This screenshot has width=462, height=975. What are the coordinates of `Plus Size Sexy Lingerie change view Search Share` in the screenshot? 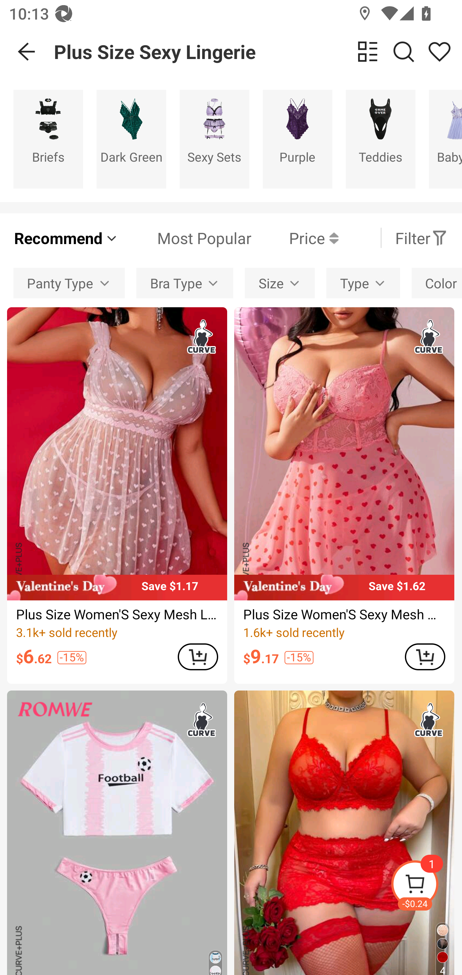 It's located at (258, 52).